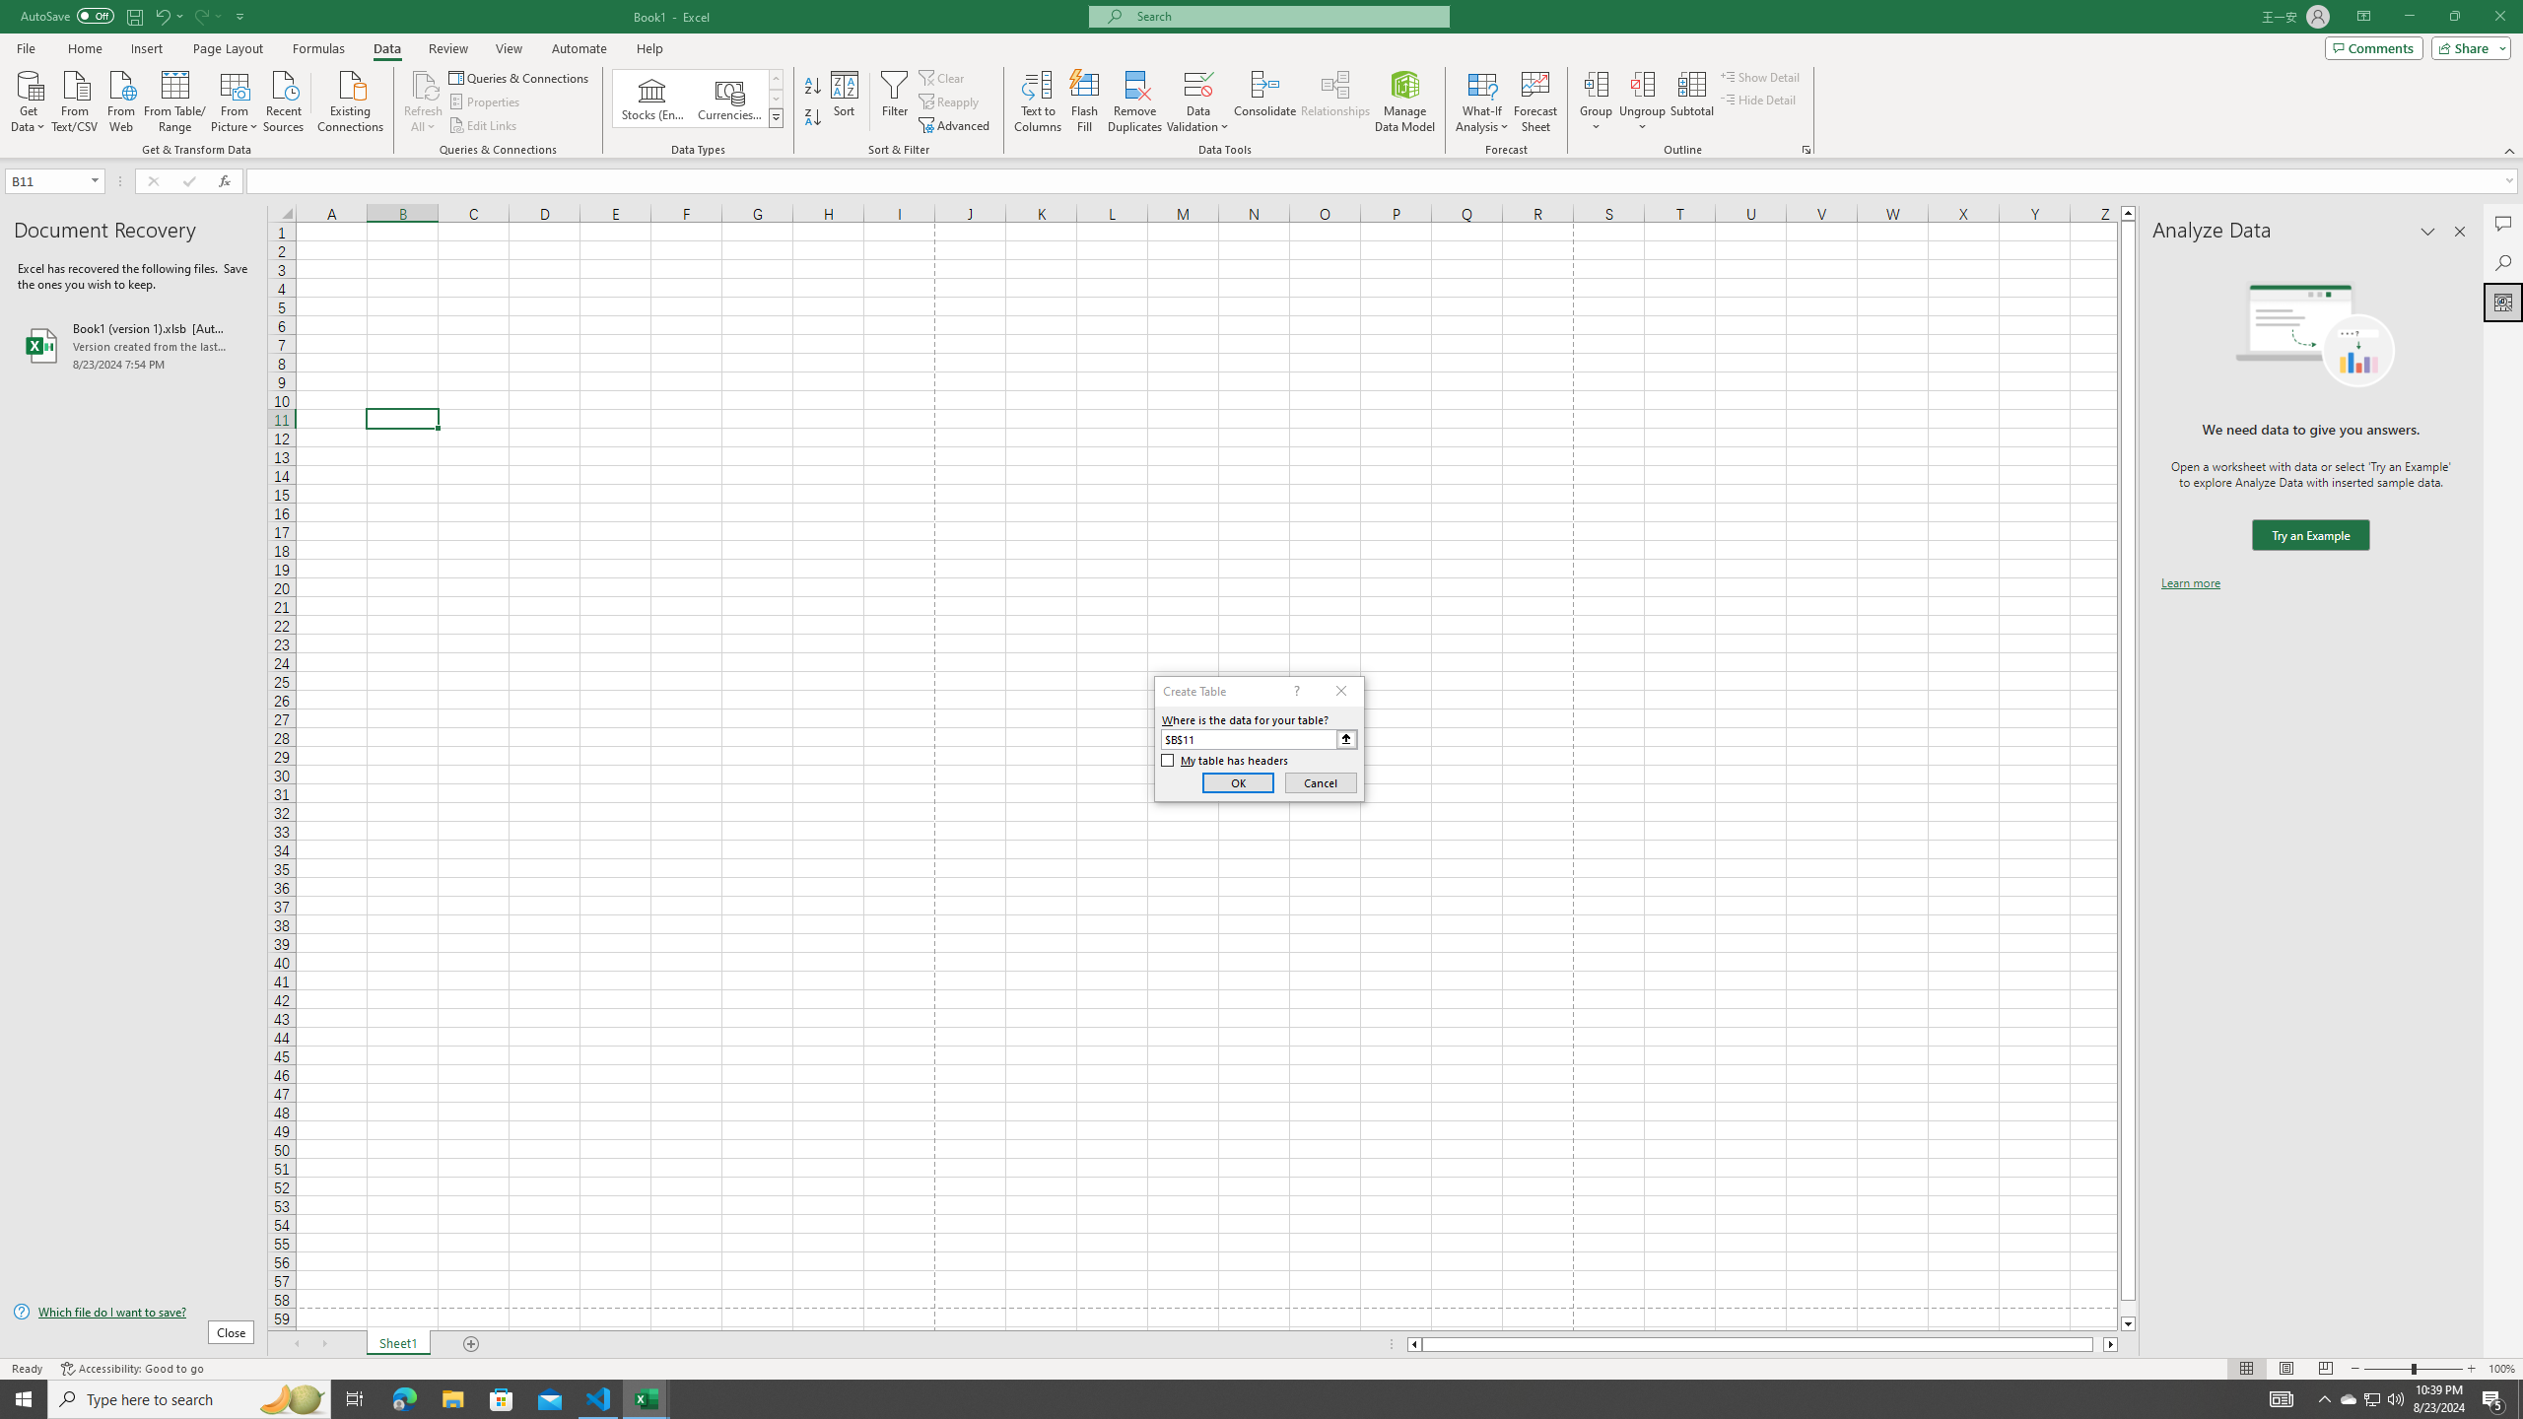 Image resolution: width=2523 pixels, height=1419 pixels. What do you see at coordinates (175, 100) in the screenshot?
I see `From Table/Range` at bounding box center [175, 100].